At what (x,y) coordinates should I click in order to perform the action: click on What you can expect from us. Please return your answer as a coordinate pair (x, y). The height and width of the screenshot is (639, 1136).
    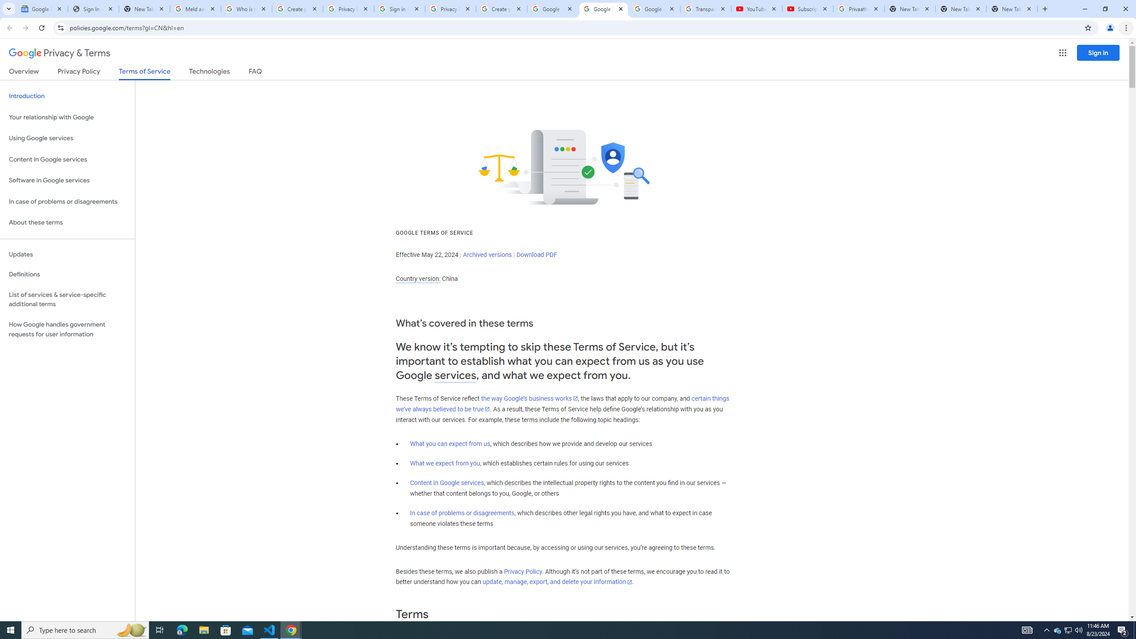
    Looking at the image, I should click on (450, 444).